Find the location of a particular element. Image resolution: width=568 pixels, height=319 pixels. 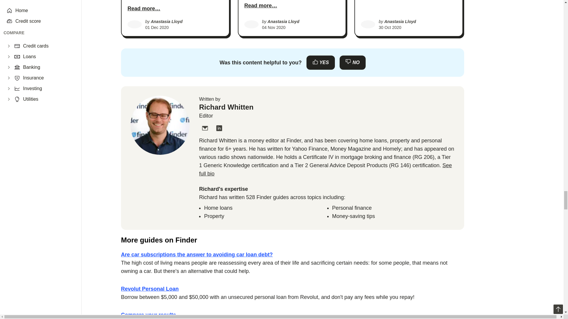

04 Nov 2020 is located at coordinates (274, 27).